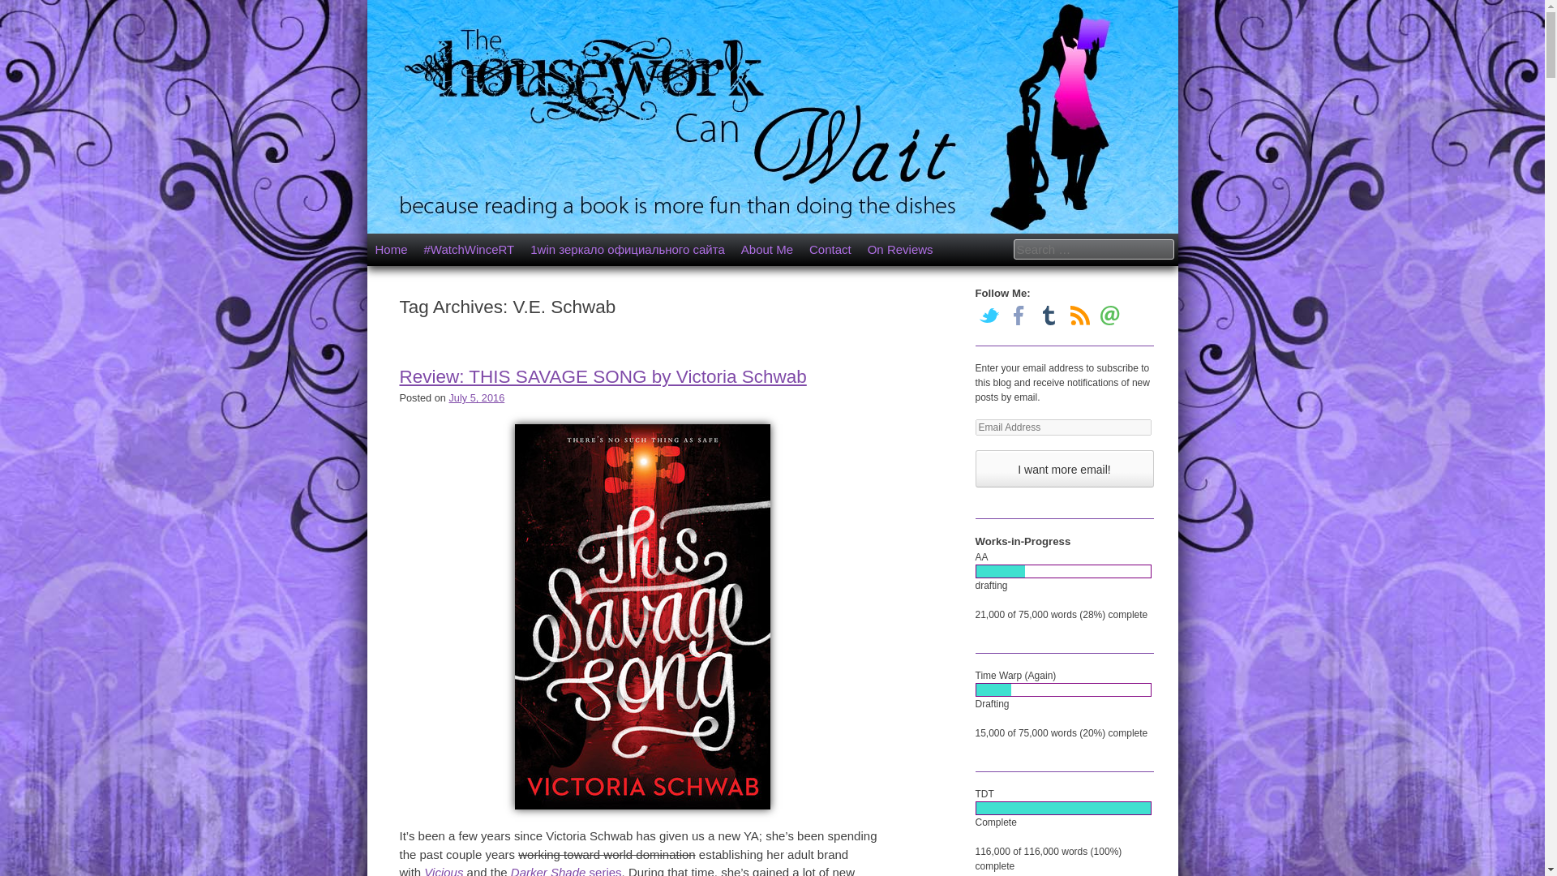  What do you see at coordinates (548, 871) in the screenshot?
I see `Darker Shade` at bounding box center [548, 871].